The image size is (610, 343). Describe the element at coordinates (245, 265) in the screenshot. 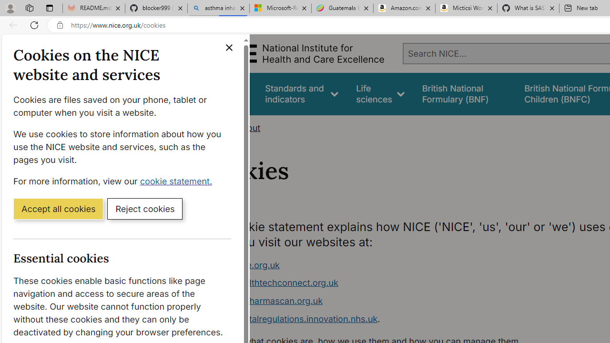

I see `www.nice.org.uk` at that location.